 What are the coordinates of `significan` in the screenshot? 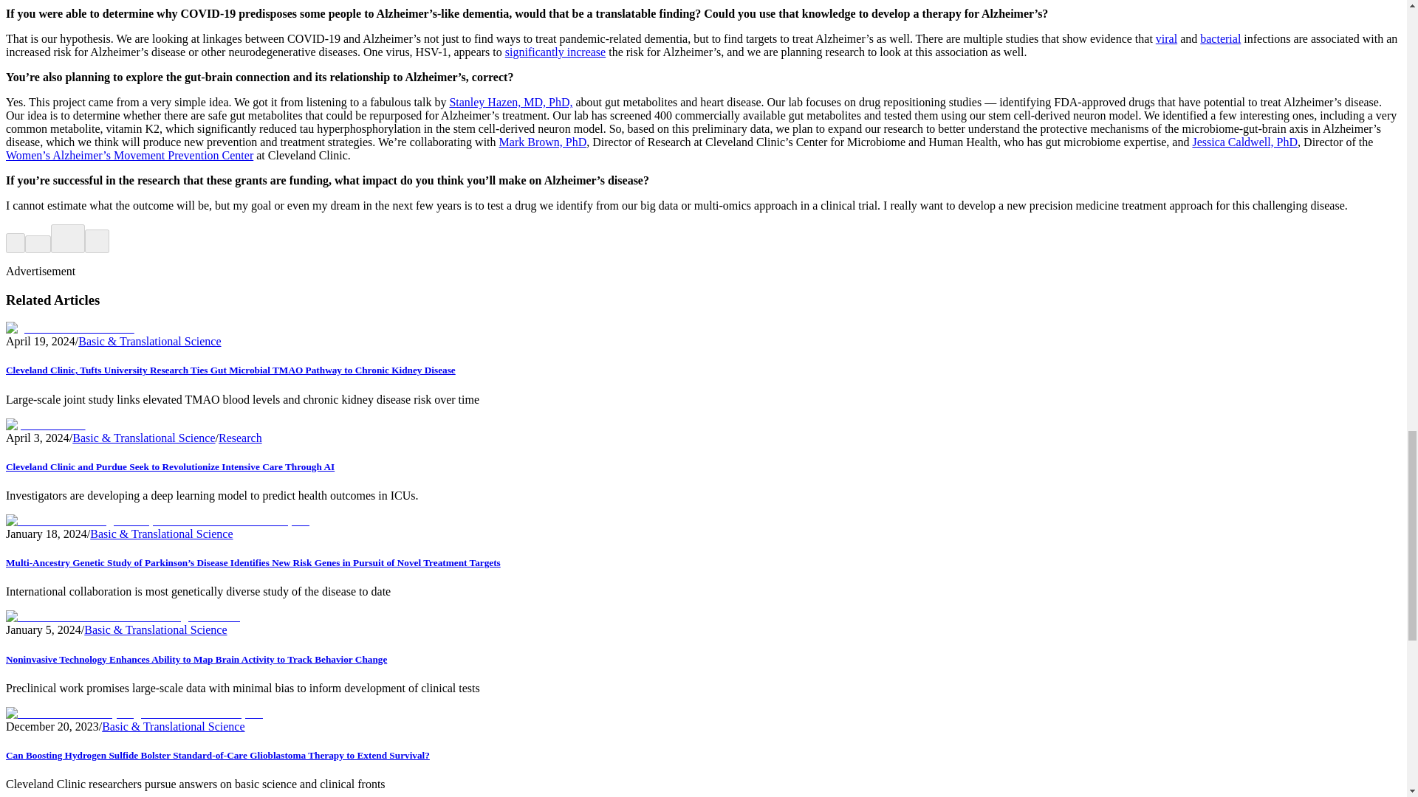 It's located at (527, 52).